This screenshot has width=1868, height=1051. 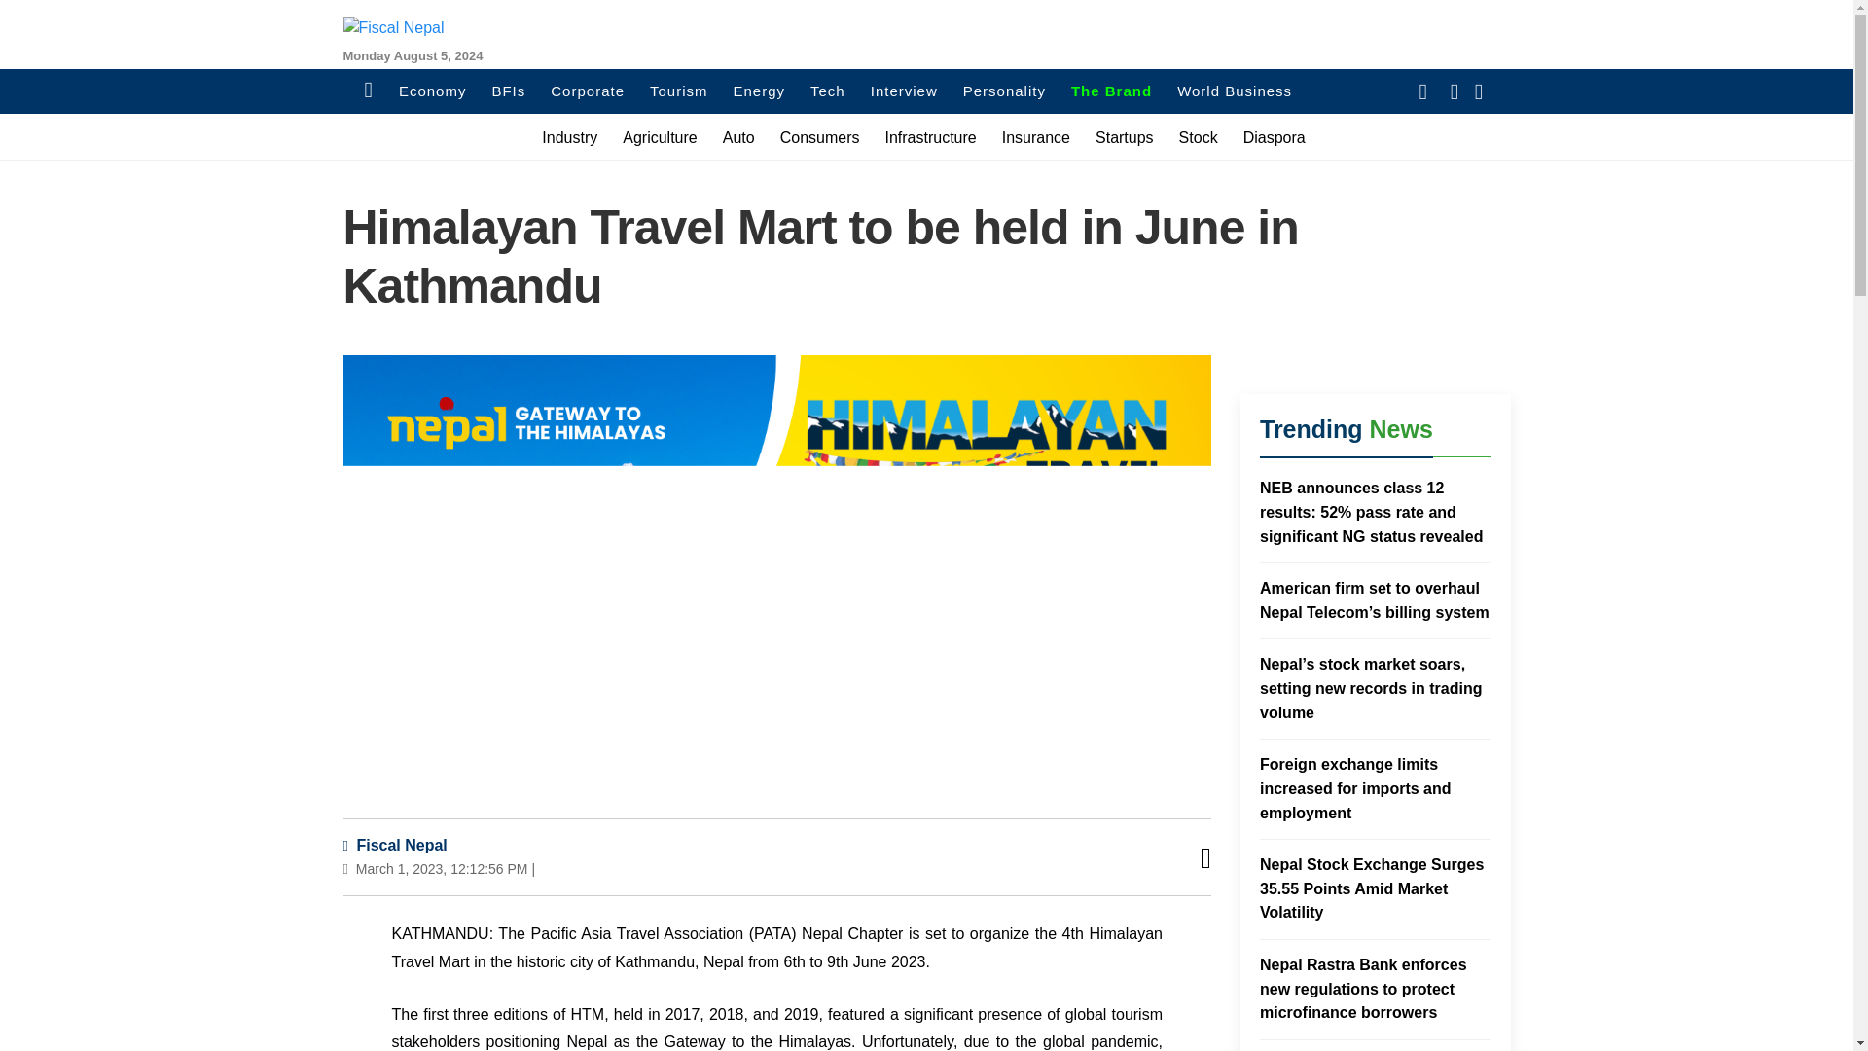 I want to click on Tech, so click(x=828, y=91).